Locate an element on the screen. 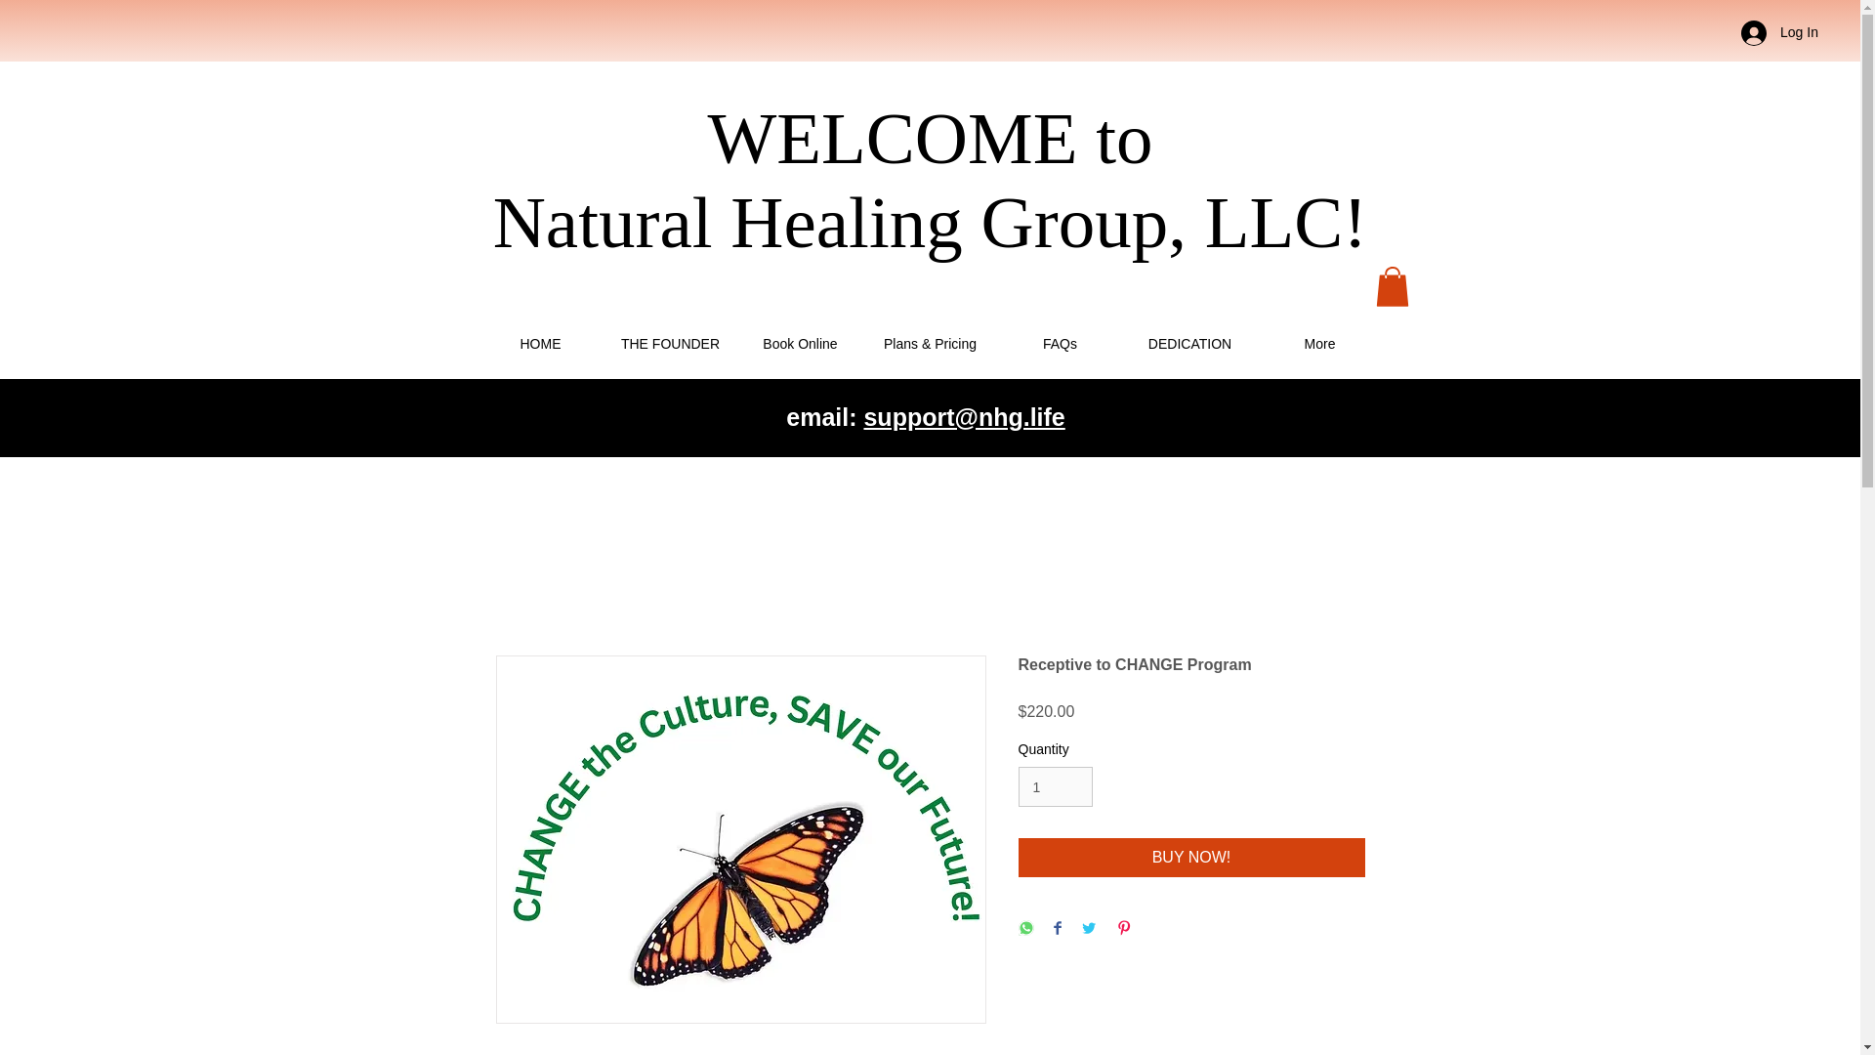  WELCOME to is located at coordinates (930, 138).